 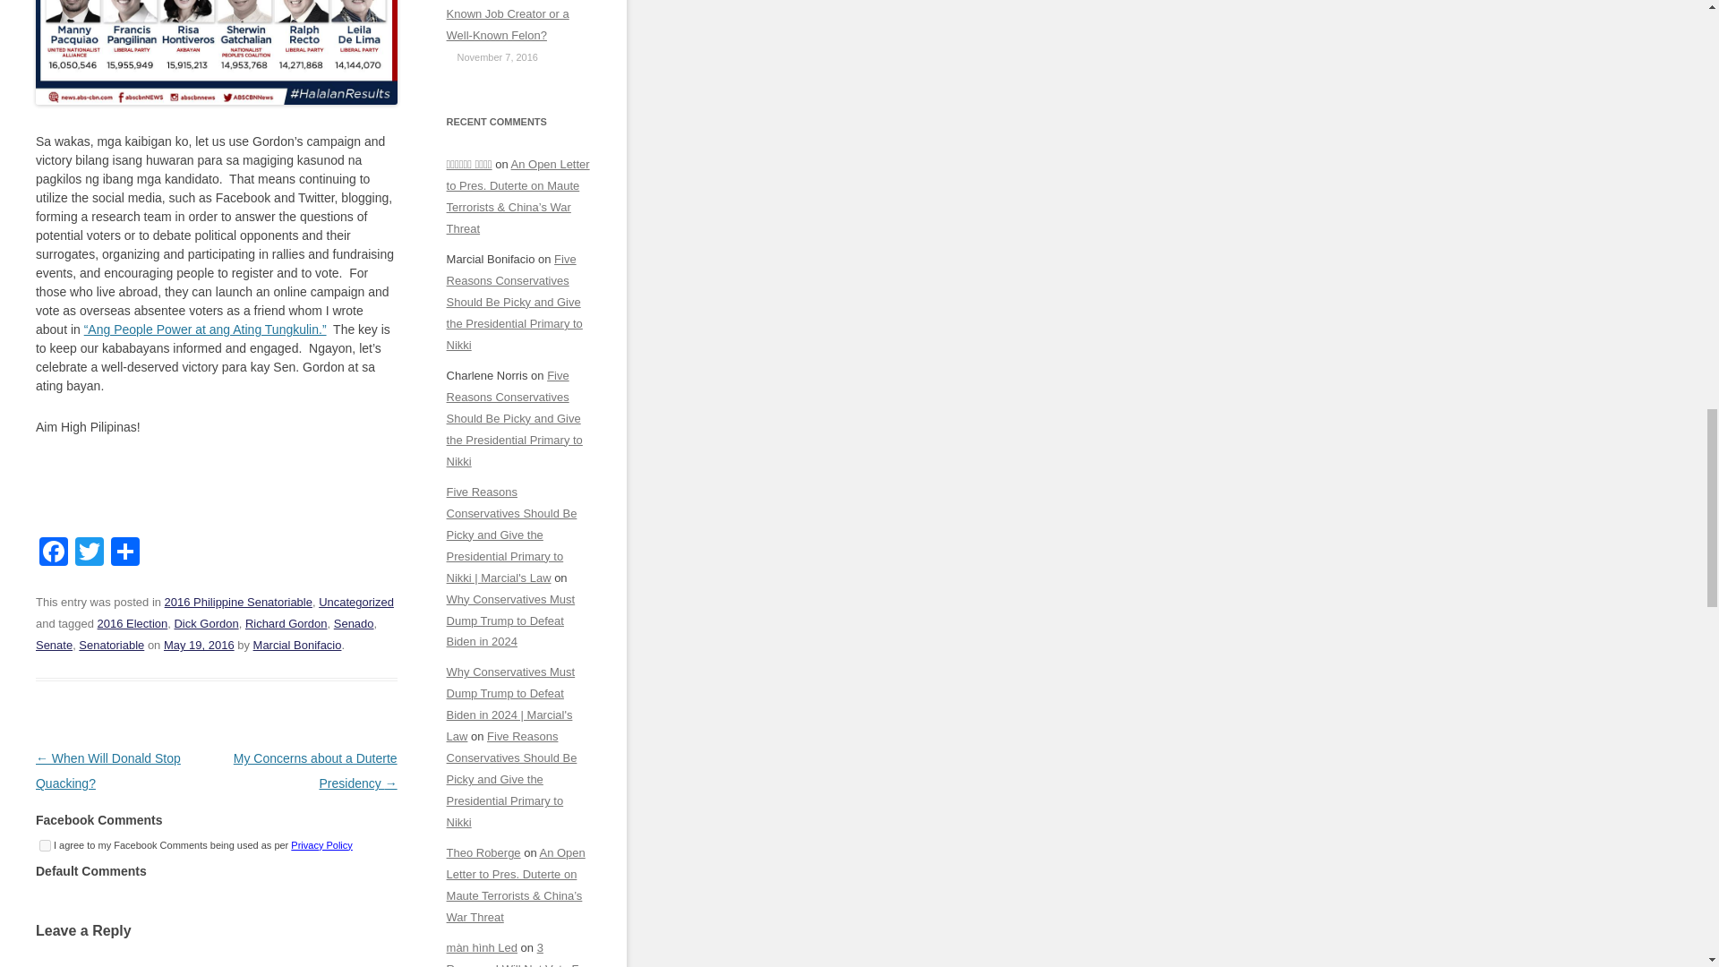 What do you see at coordinates (133, 623) in the screenshot?
I see `2016 Election` at bounding box center [133, 623].